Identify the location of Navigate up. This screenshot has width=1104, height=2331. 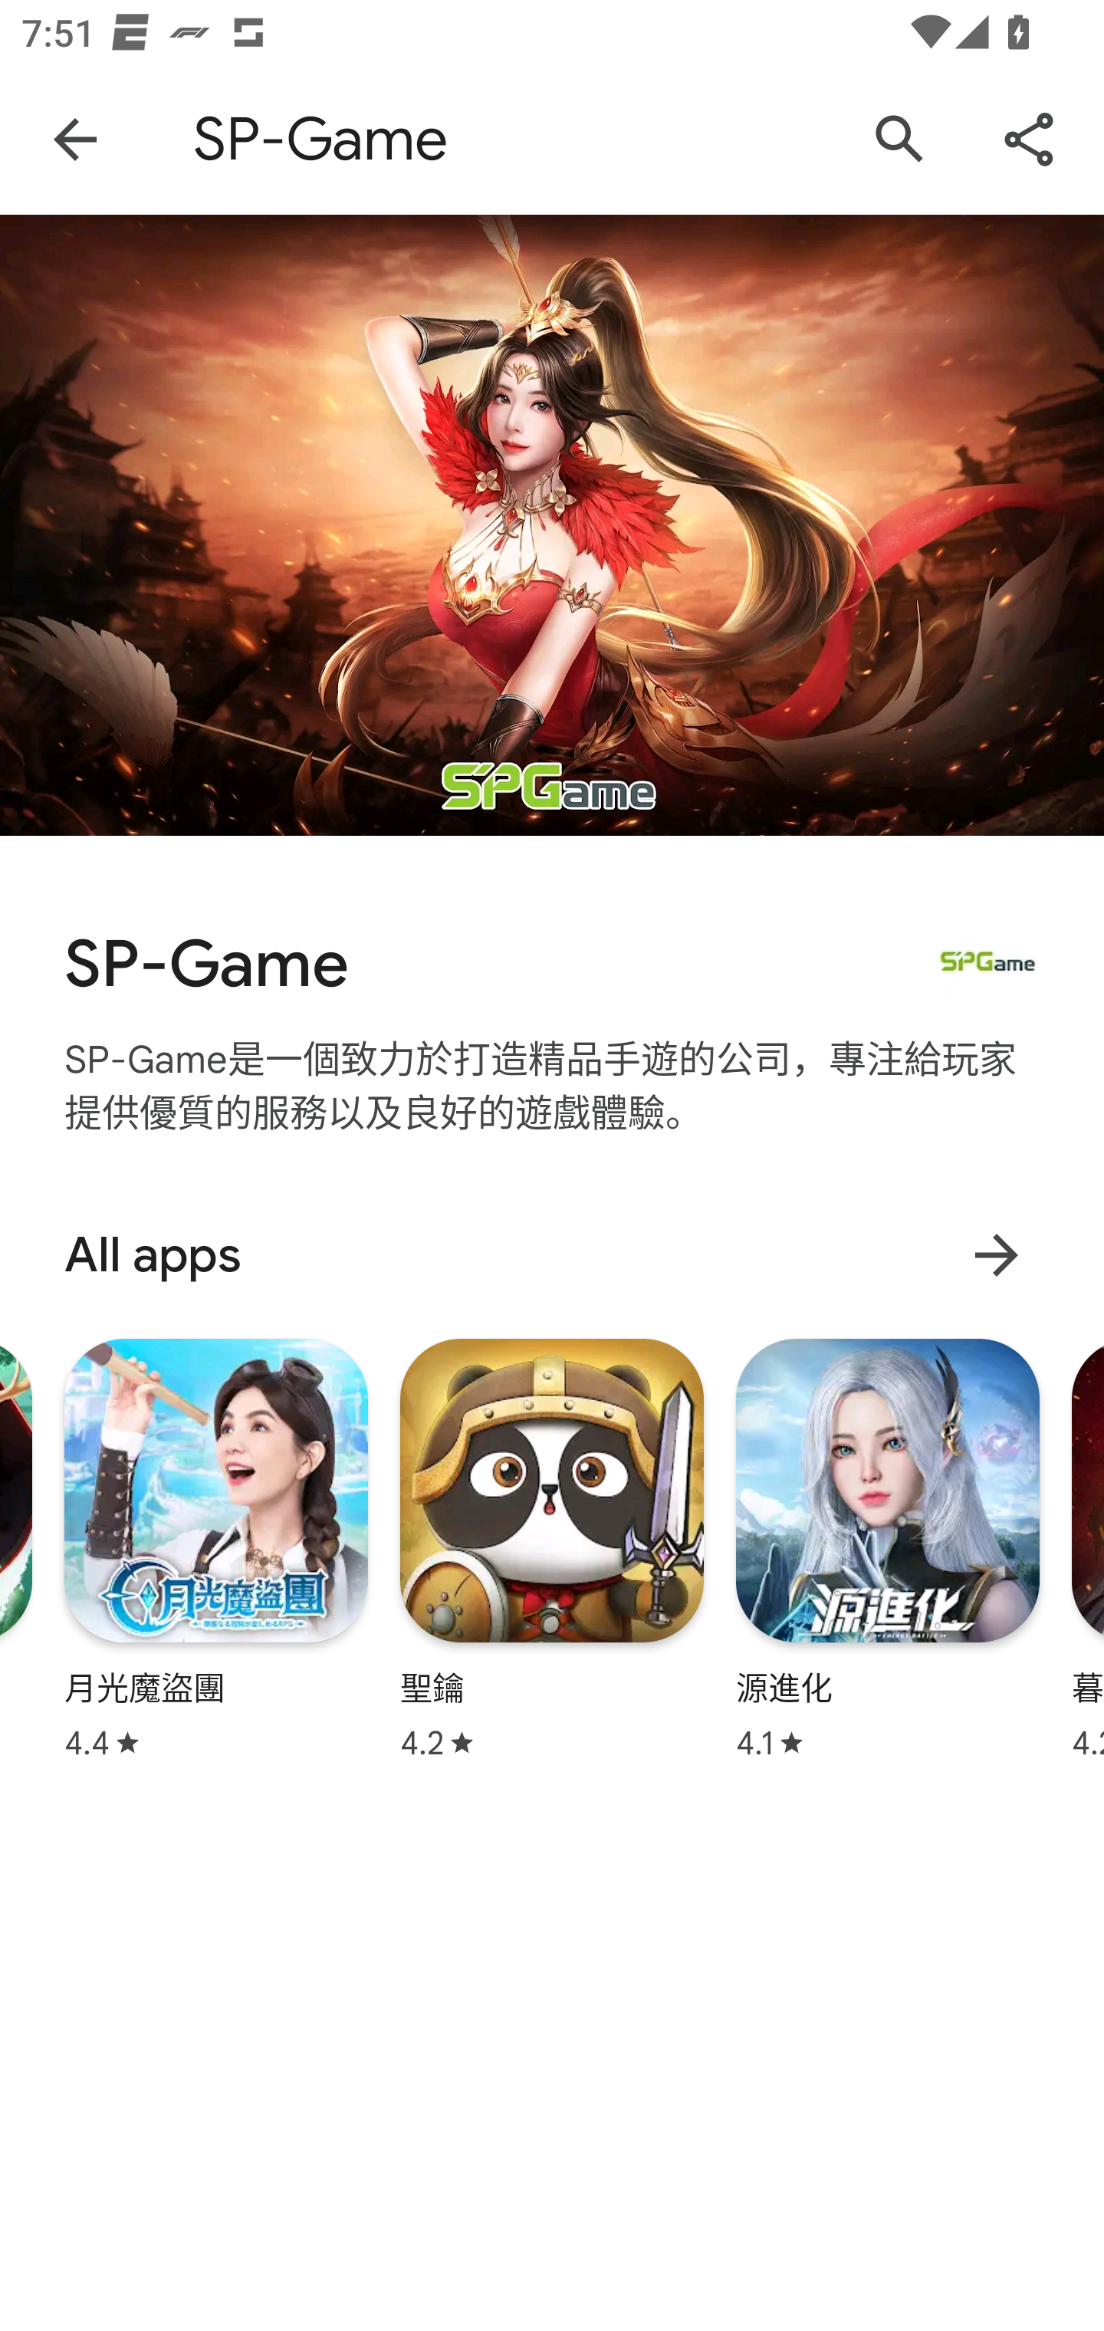
(75, 140).